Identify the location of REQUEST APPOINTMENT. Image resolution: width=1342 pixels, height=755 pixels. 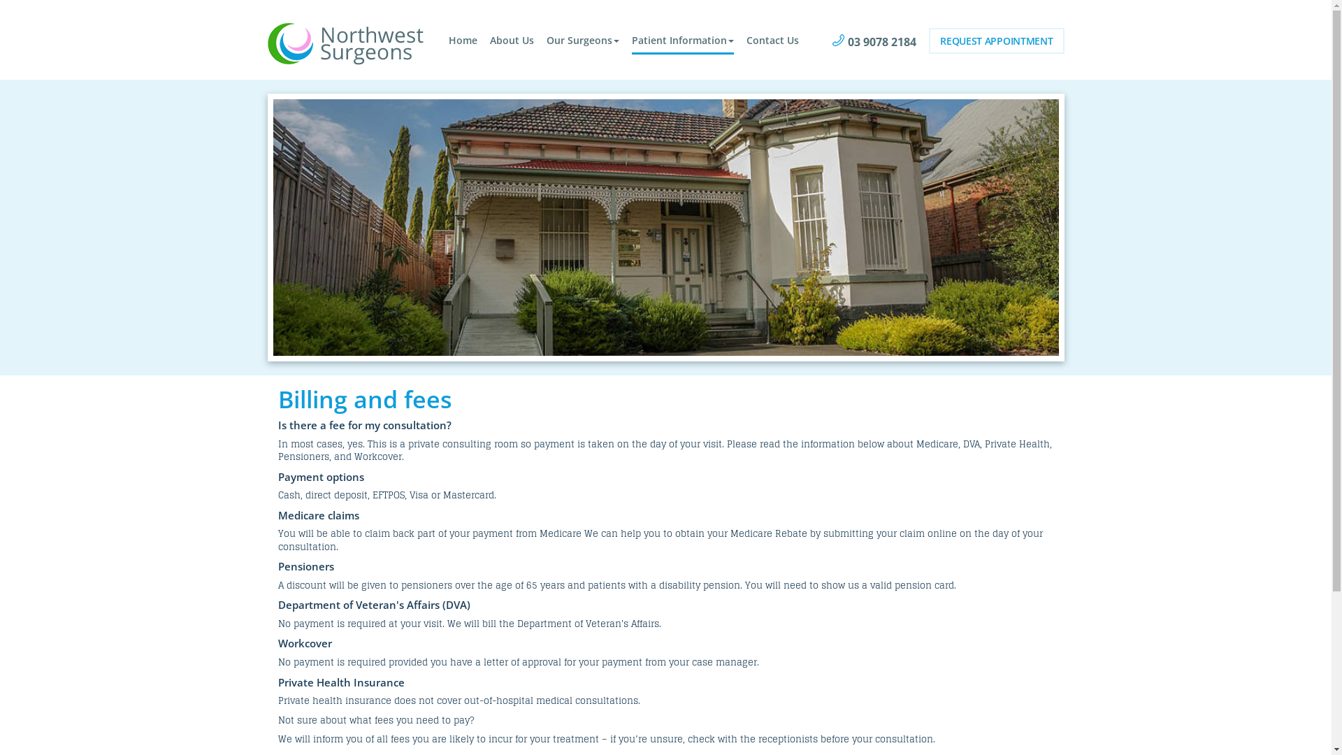
(997, 41).